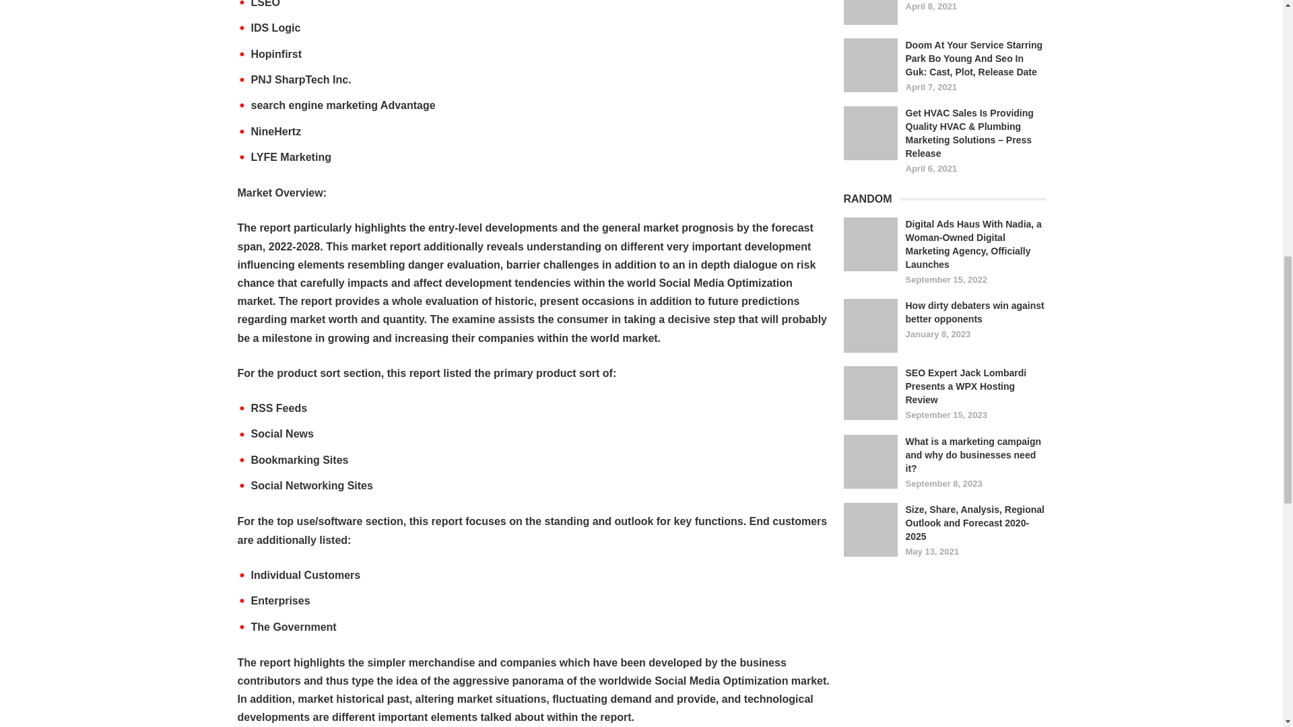  What do you see at coordinates (870, 325) in the screenshot?
I see `How dirty debaters win against better opponents` at bounding box center [870, 325].